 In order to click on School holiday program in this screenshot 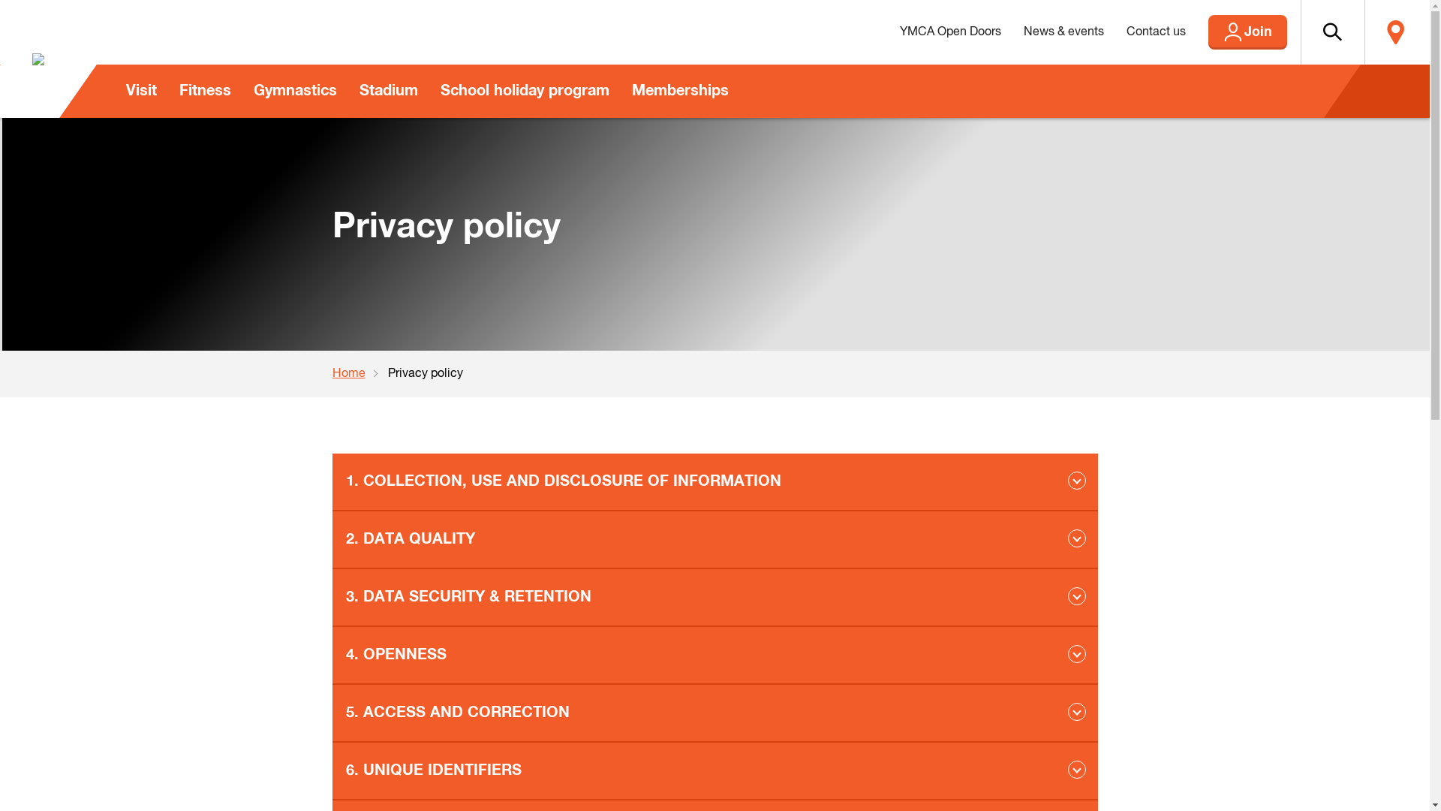, I will do `click(525, 92)`.